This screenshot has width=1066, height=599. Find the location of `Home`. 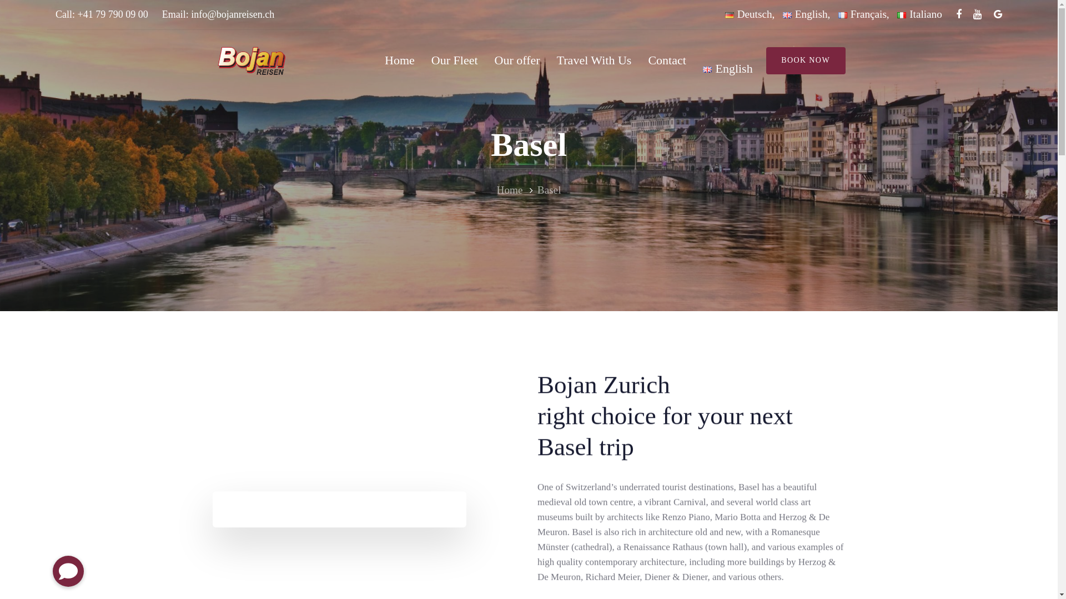

Home is located at coordinates (510, 190).